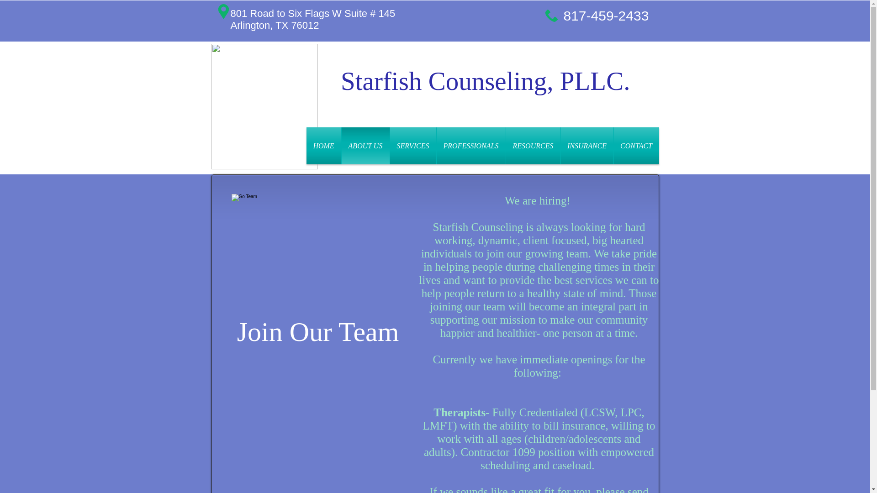 Image resolution: width=877 pixels, height=493 pixels. I want to click on RESOURCES, so click(533, 145).